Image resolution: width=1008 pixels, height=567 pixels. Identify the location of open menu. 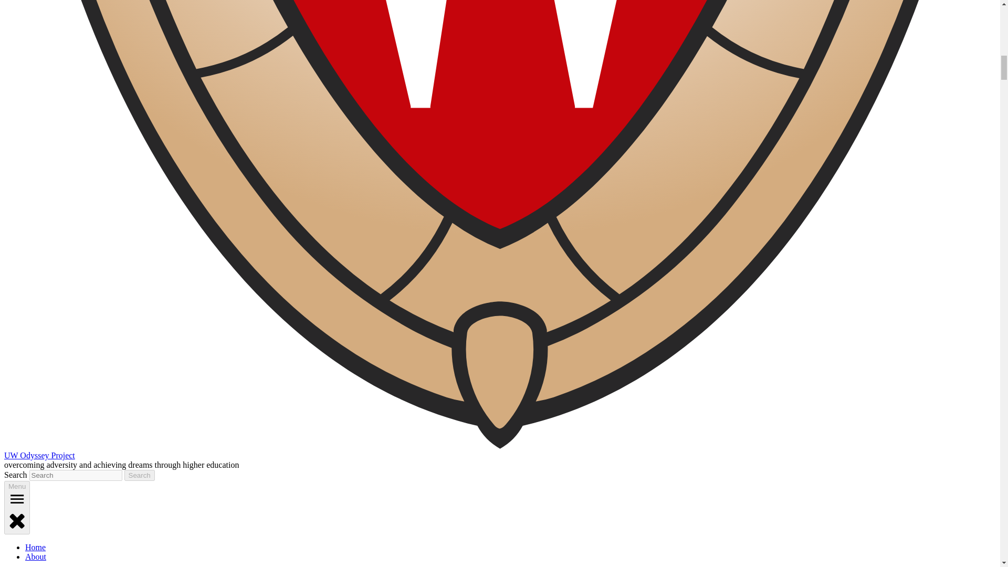
(17, 499).